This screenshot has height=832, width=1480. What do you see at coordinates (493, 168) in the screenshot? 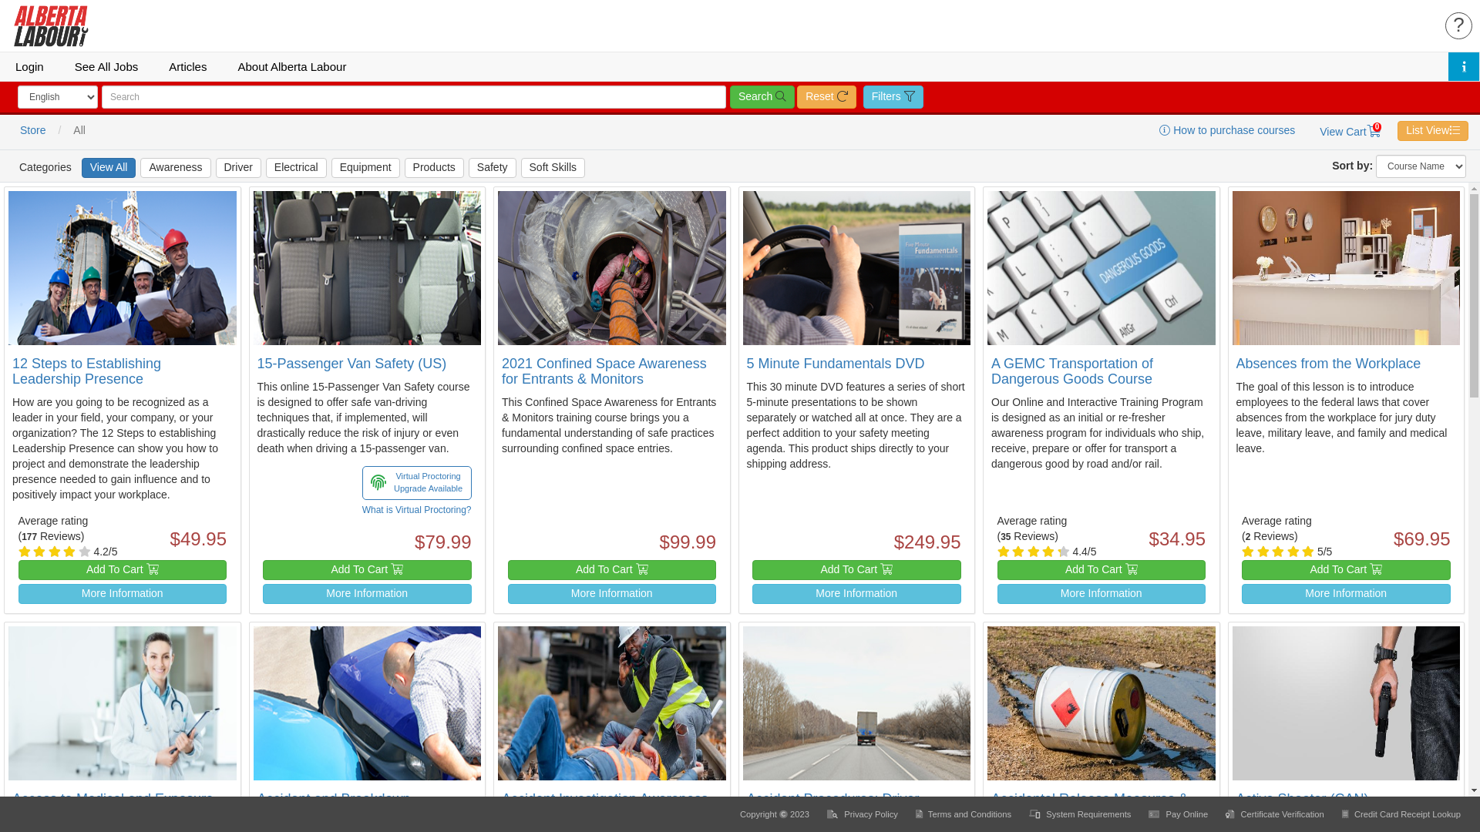
I see `Safety` at bounding box center [493, 168].